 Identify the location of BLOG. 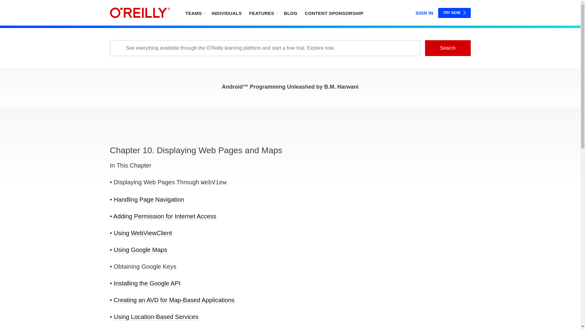
(291, 13).